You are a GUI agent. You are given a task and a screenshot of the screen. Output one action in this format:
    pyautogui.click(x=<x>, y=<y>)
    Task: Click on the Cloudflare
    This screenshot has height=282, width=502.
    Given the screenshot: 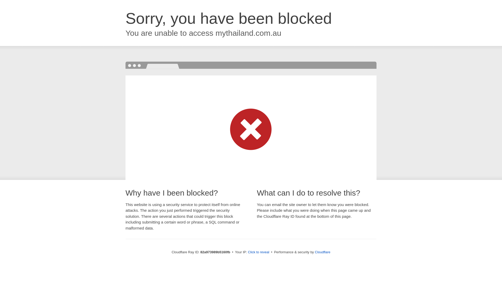 What is the action you would take?
    pyautogui.click(x=323, y=252)
    